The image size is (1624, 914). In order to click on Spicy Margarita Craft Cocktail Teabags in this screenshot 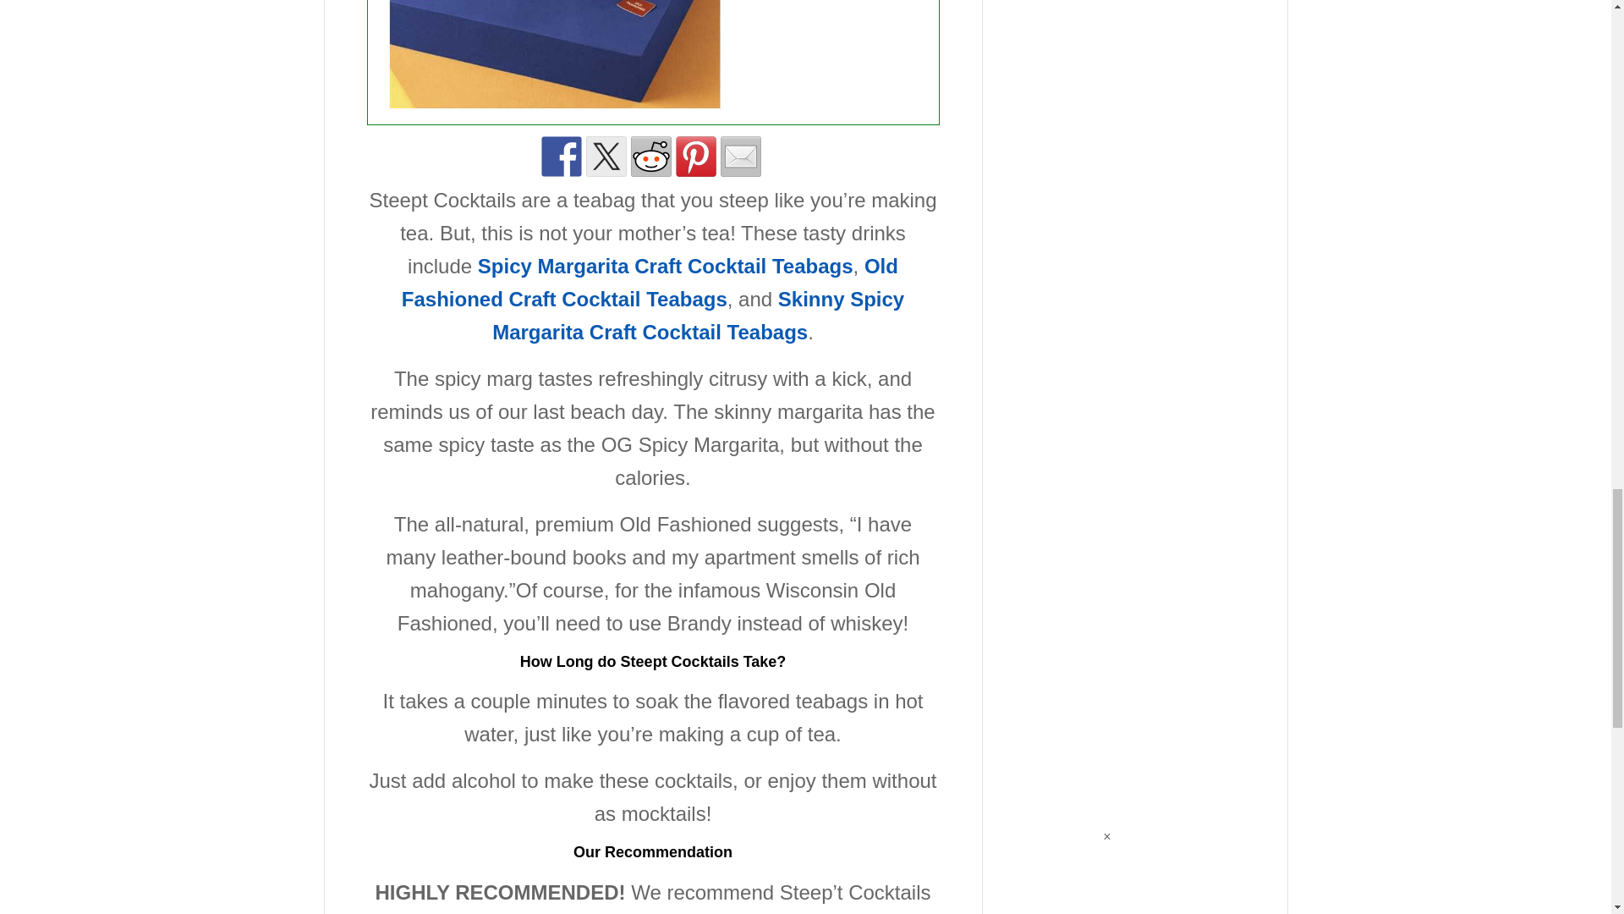, I will do `click(665, 266)`.